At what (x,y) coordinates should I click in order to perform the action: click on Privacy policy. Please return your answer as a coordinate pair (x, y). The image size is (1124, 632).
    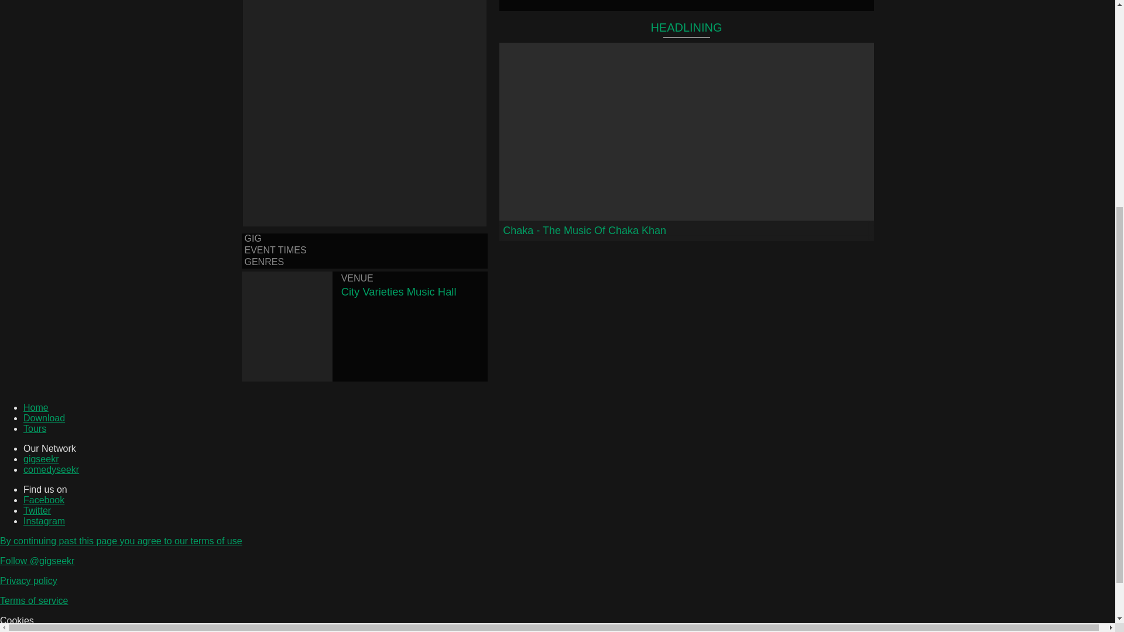
    Looking at the image, I should click on (28, 581).